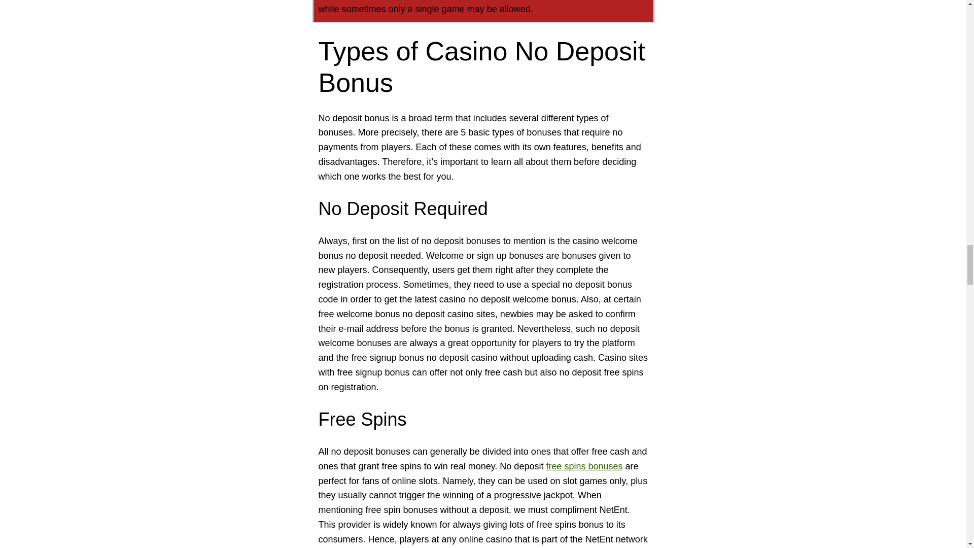 This screenshot has height=548, width=974. I want to click on free spins bonuses, so click(583, 466).